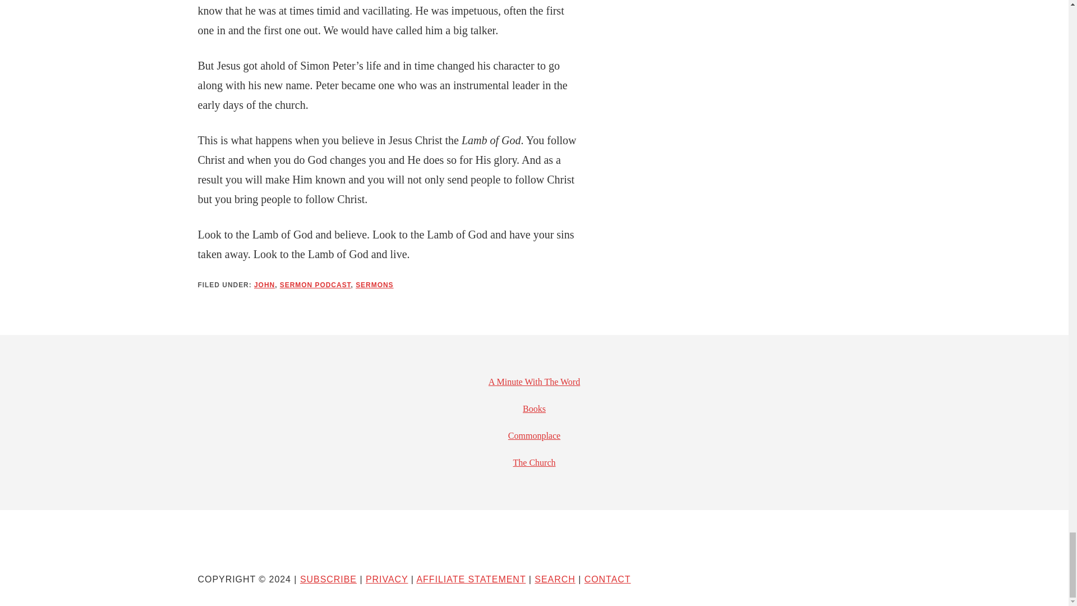 The height and width of the screenshot is (606, 1077). What do you see at coordinates (534, 382) in the screenshot?
I see `A Minute With The Word` at bounding box center [534, 382].